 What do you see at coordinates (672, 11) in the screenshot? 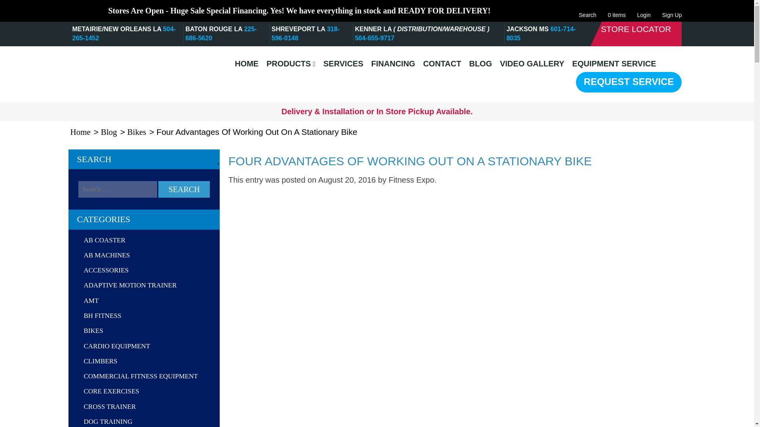
I see `Sign Up` at bounding box center [672, 11].